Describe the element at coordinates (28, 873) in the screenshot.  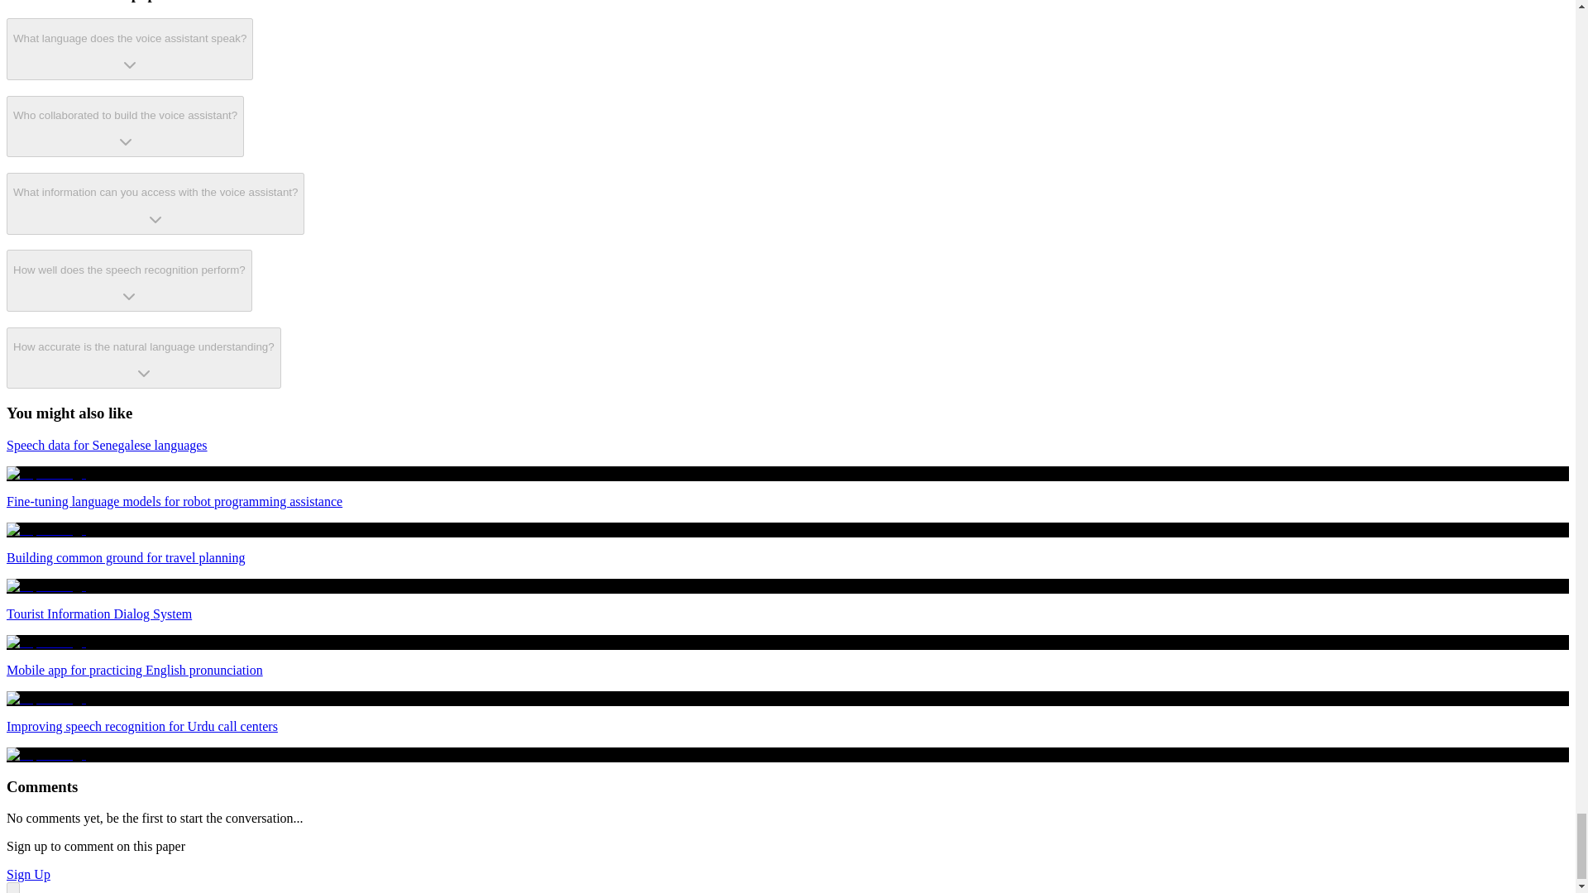
I see `Sign Up` at that location.